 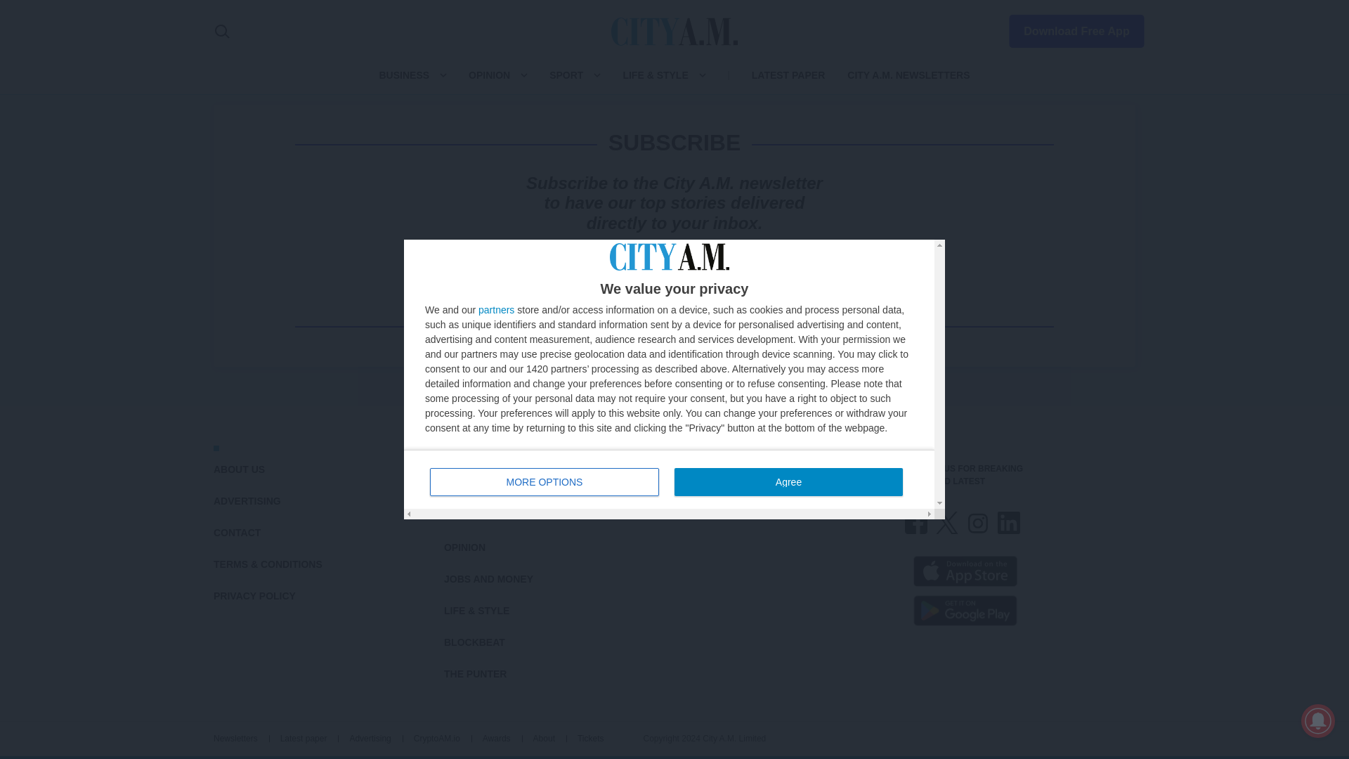 I want to click on INSTAGRAM, so click(x=978, y=523).